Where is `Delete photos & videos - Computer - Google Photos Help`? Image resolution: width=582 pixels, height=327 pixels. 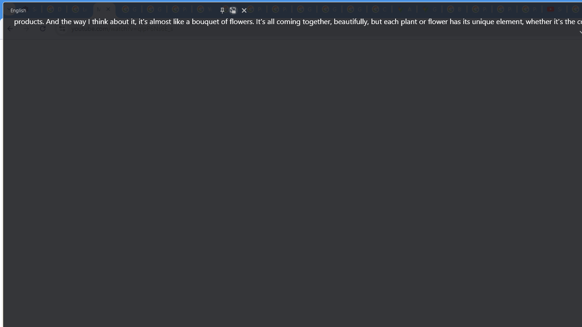
Delete photos & videos - Computer - Google Photos Help is located at coordinates (55, 9).